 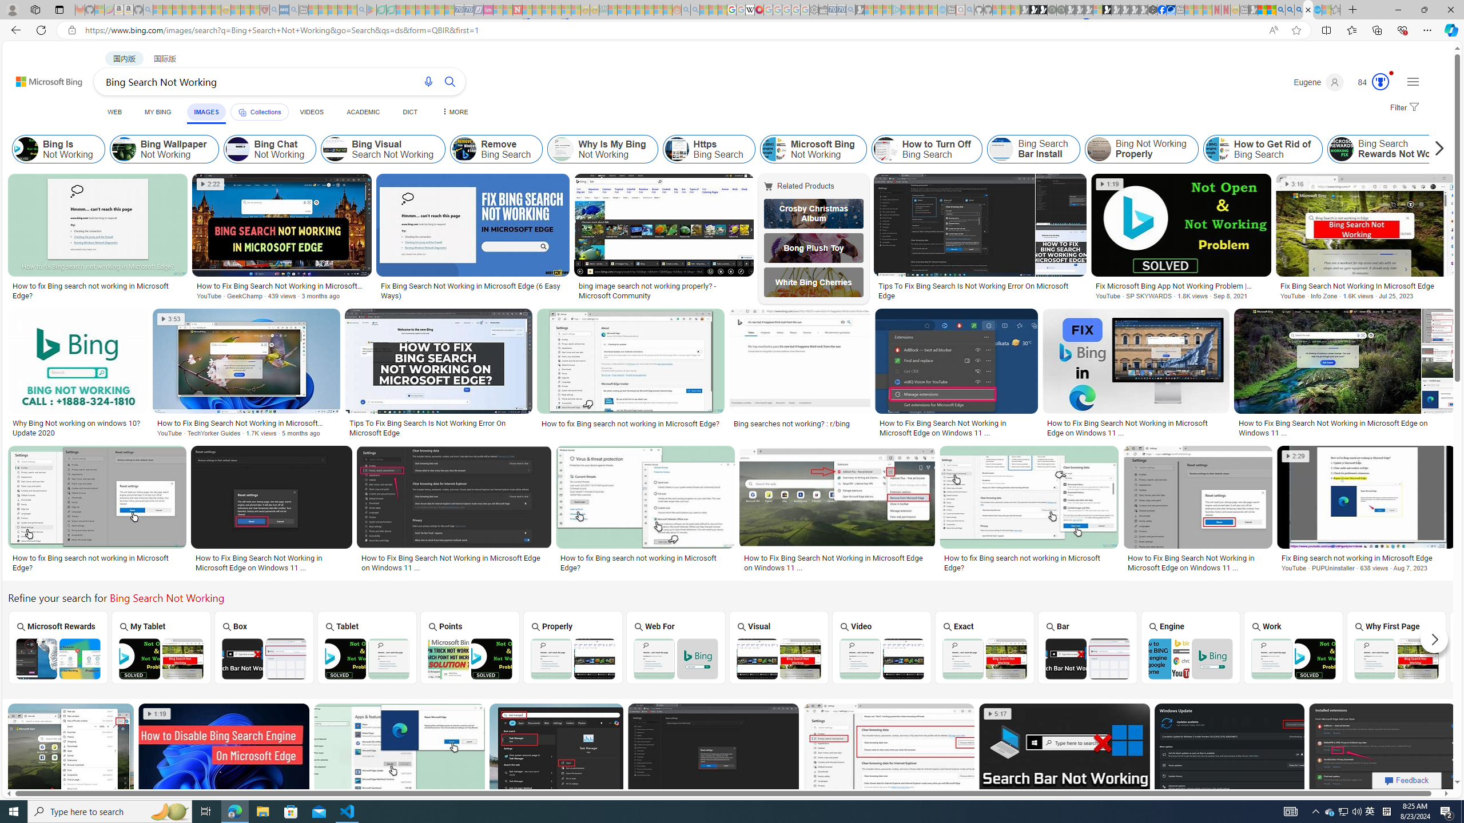 What do you see at coordinates (1391, 73) in the screenshot?
I see `Animation` at bounding box center [1391, 73].